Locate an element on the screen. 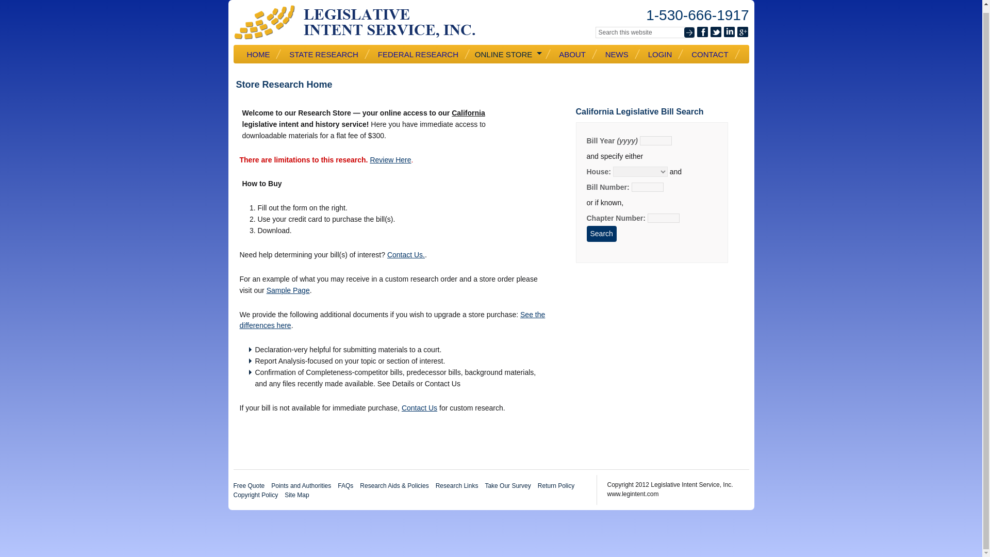  HOME is located at coordinates (262, 54).